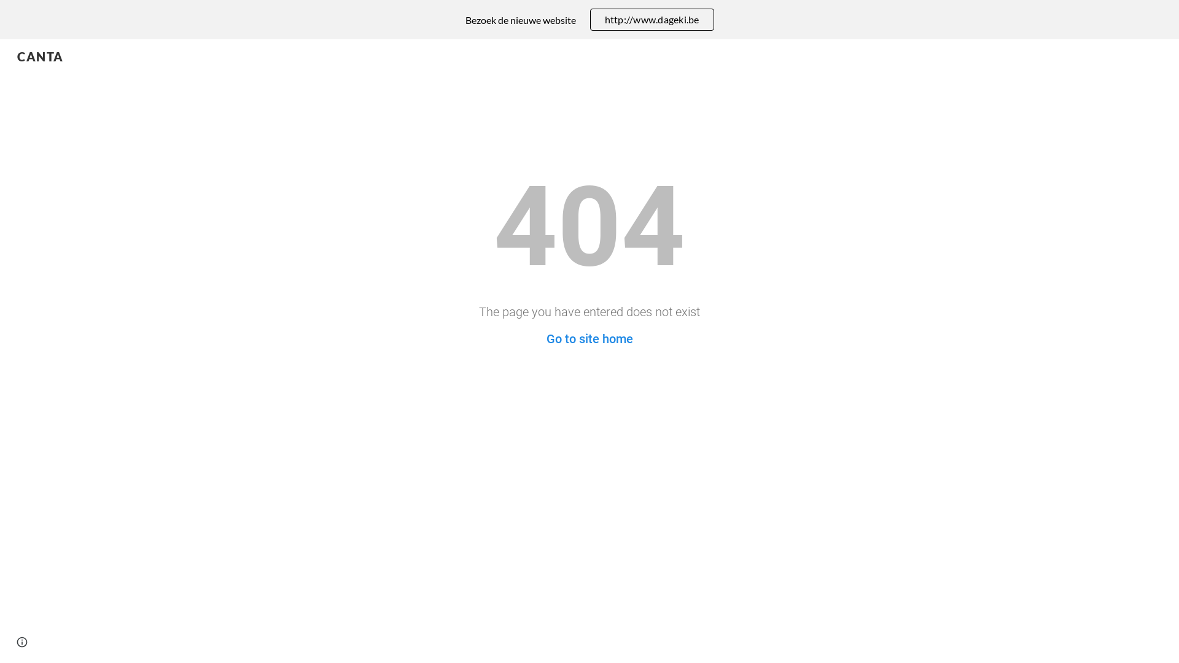 This screenshot has width=1179, height=663. I want to click on Go to site home, so click(589, 339).